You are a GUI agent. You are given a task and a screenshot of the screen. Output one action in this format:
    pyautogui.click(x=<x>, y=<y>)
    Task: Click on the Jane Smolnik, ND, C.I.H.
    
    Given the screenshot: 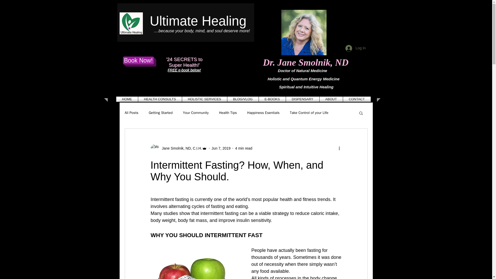 What is the action you would take?
    pyautogui.click(x=180, y=148)
    